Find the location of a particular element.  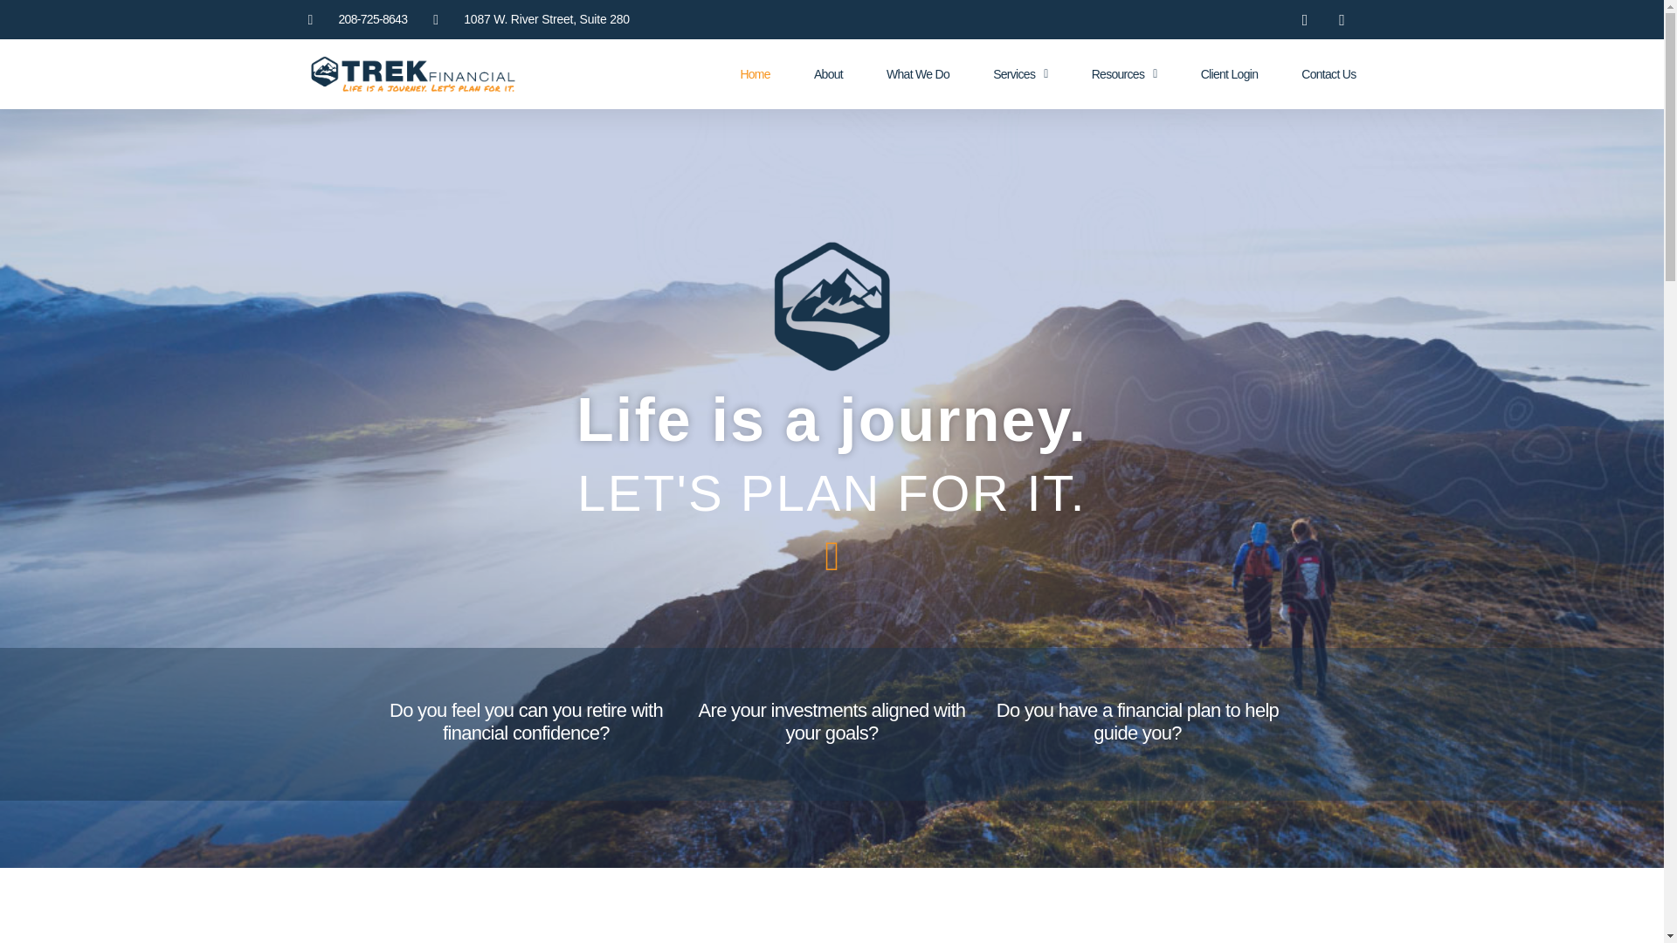

What We Do is located at coordinates (917, 73).